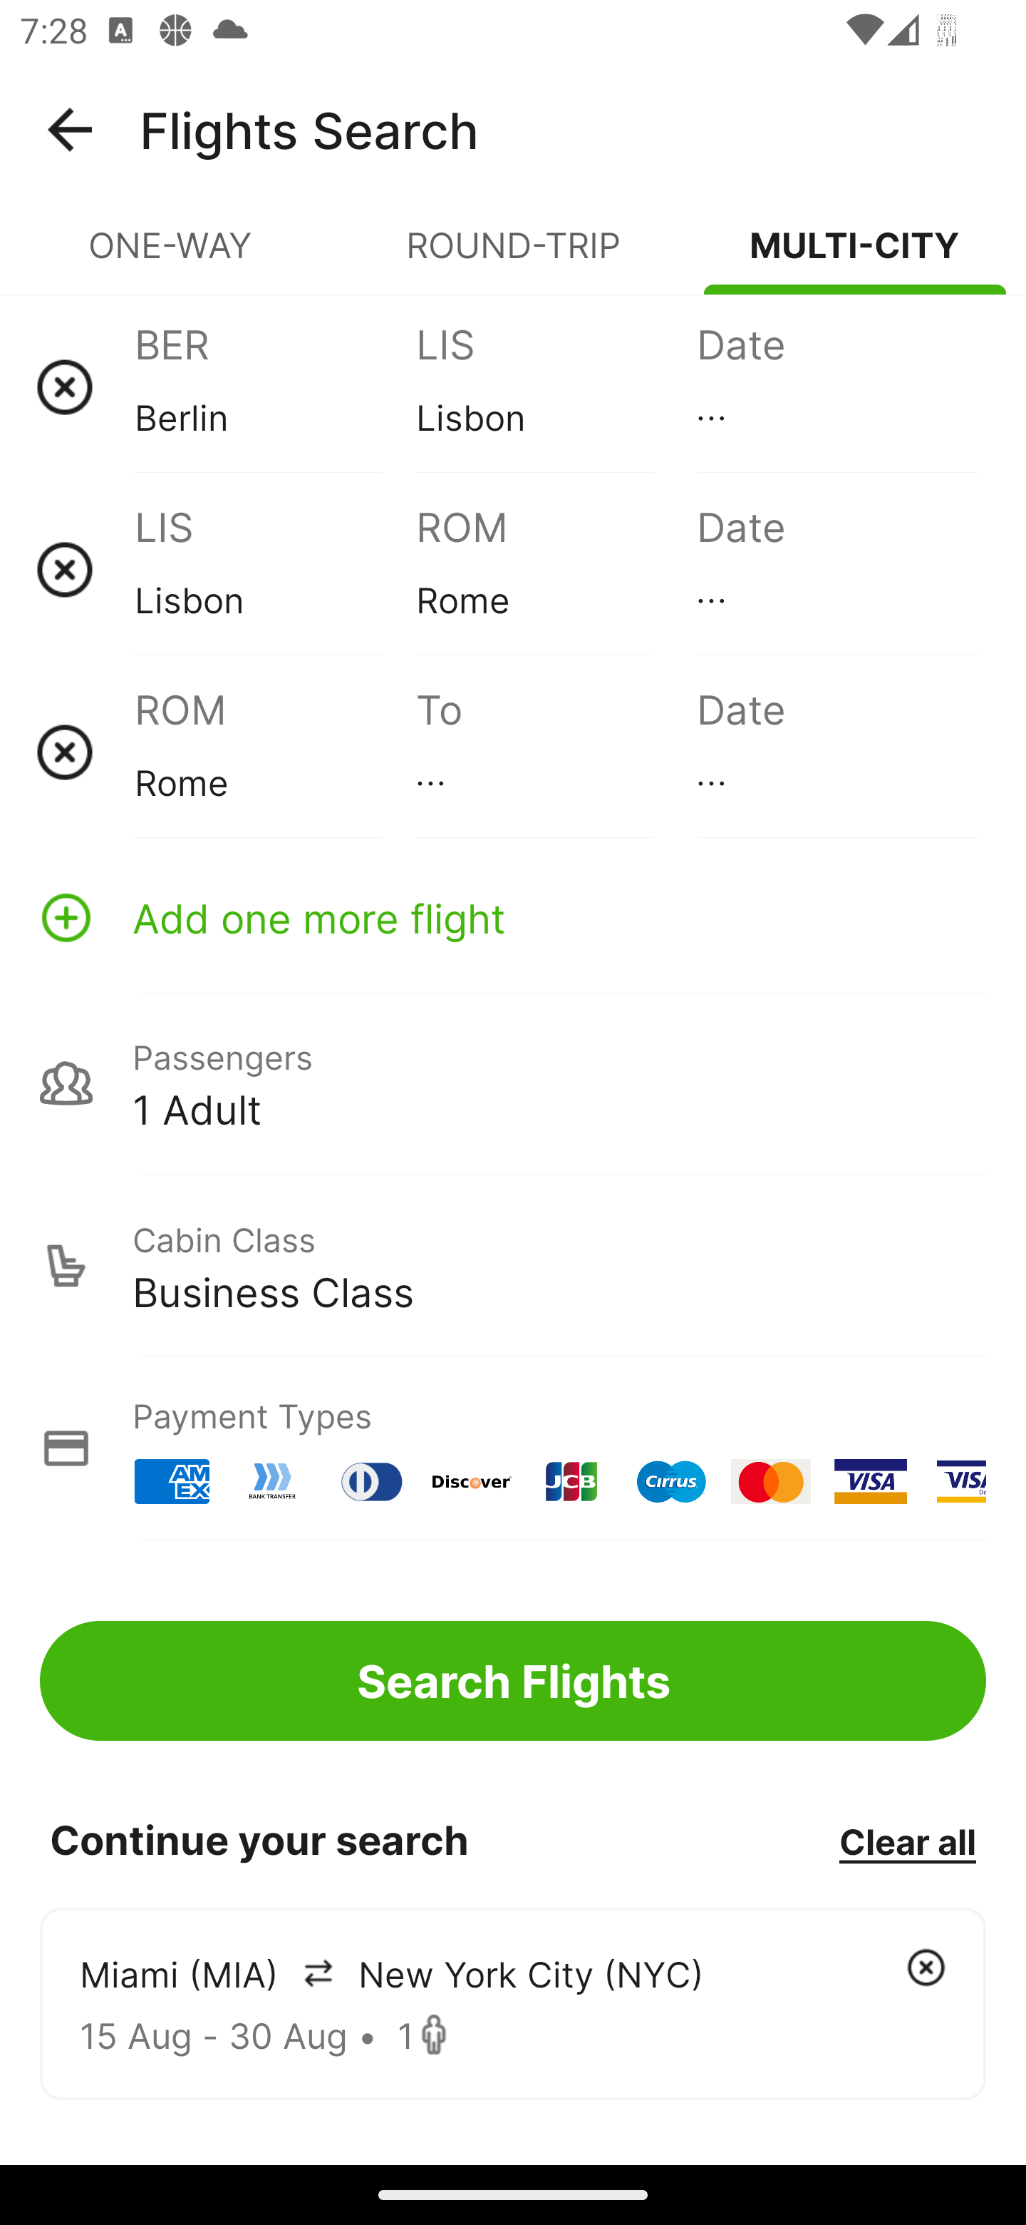  Describe the element at coordinates (556, 752) in the screenshot. I see `To ⋯` at that location.